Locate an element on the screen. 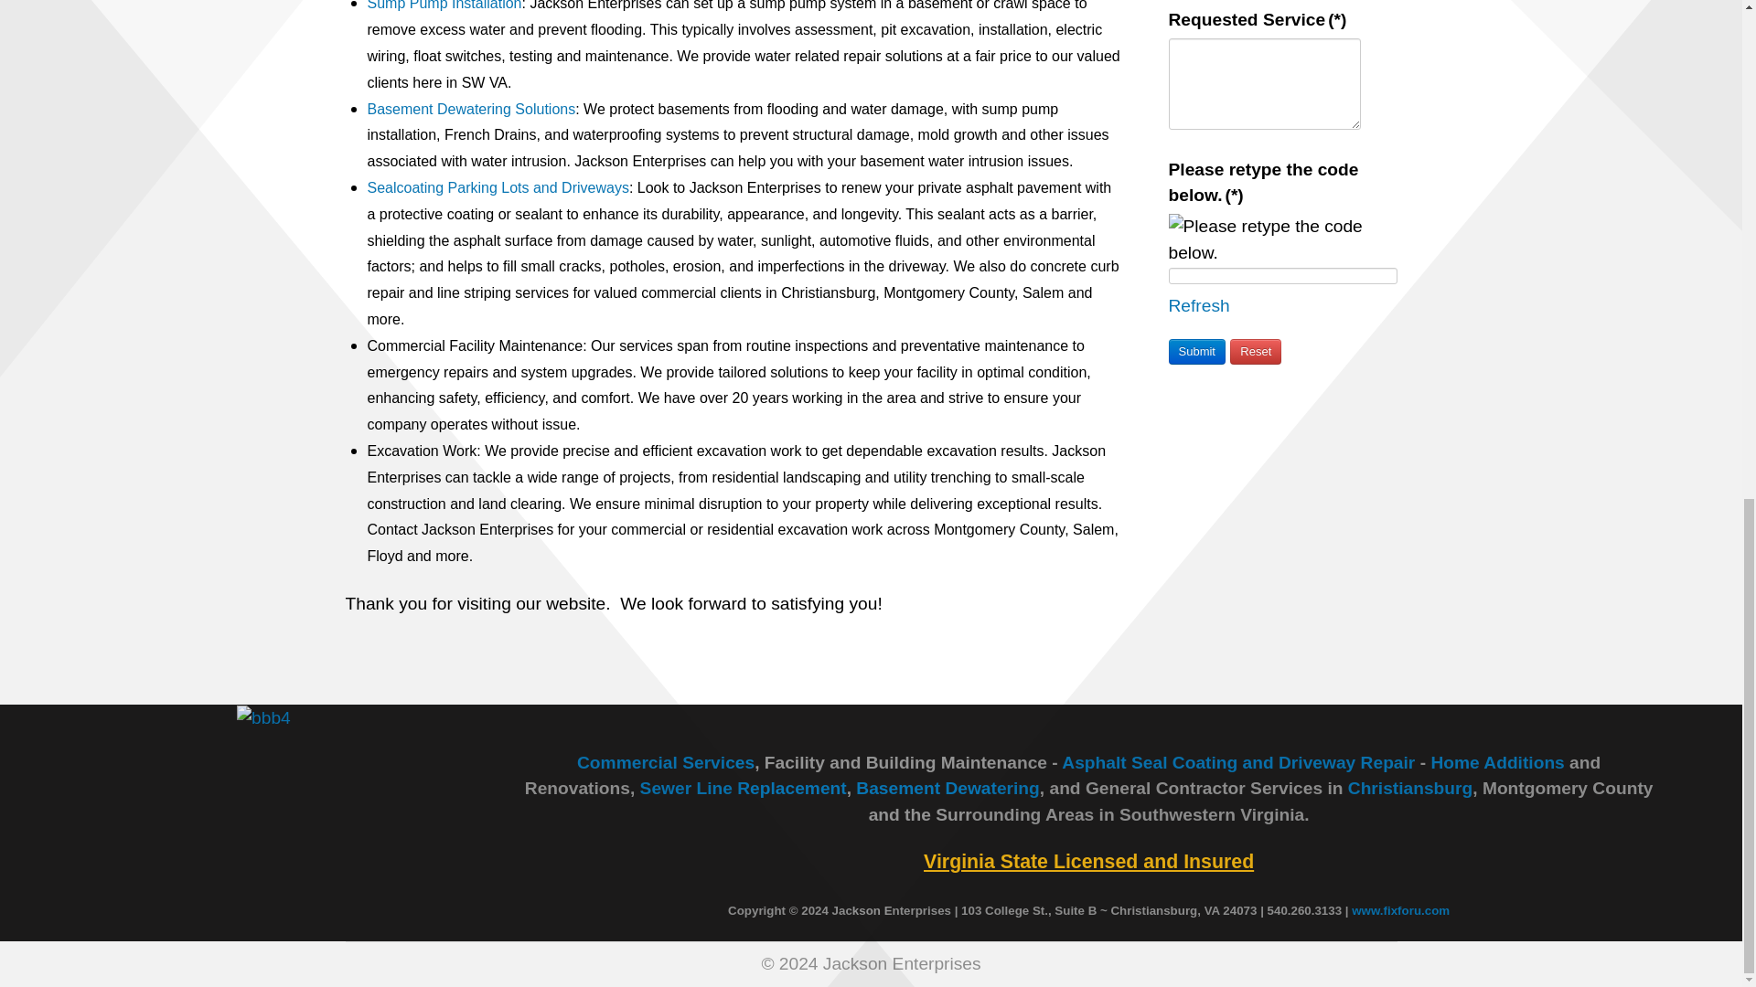 Image resolution: width=1756 pixels, height=987 pixels. Basement Dewatering Solutions is located at coordinates (471, 110).